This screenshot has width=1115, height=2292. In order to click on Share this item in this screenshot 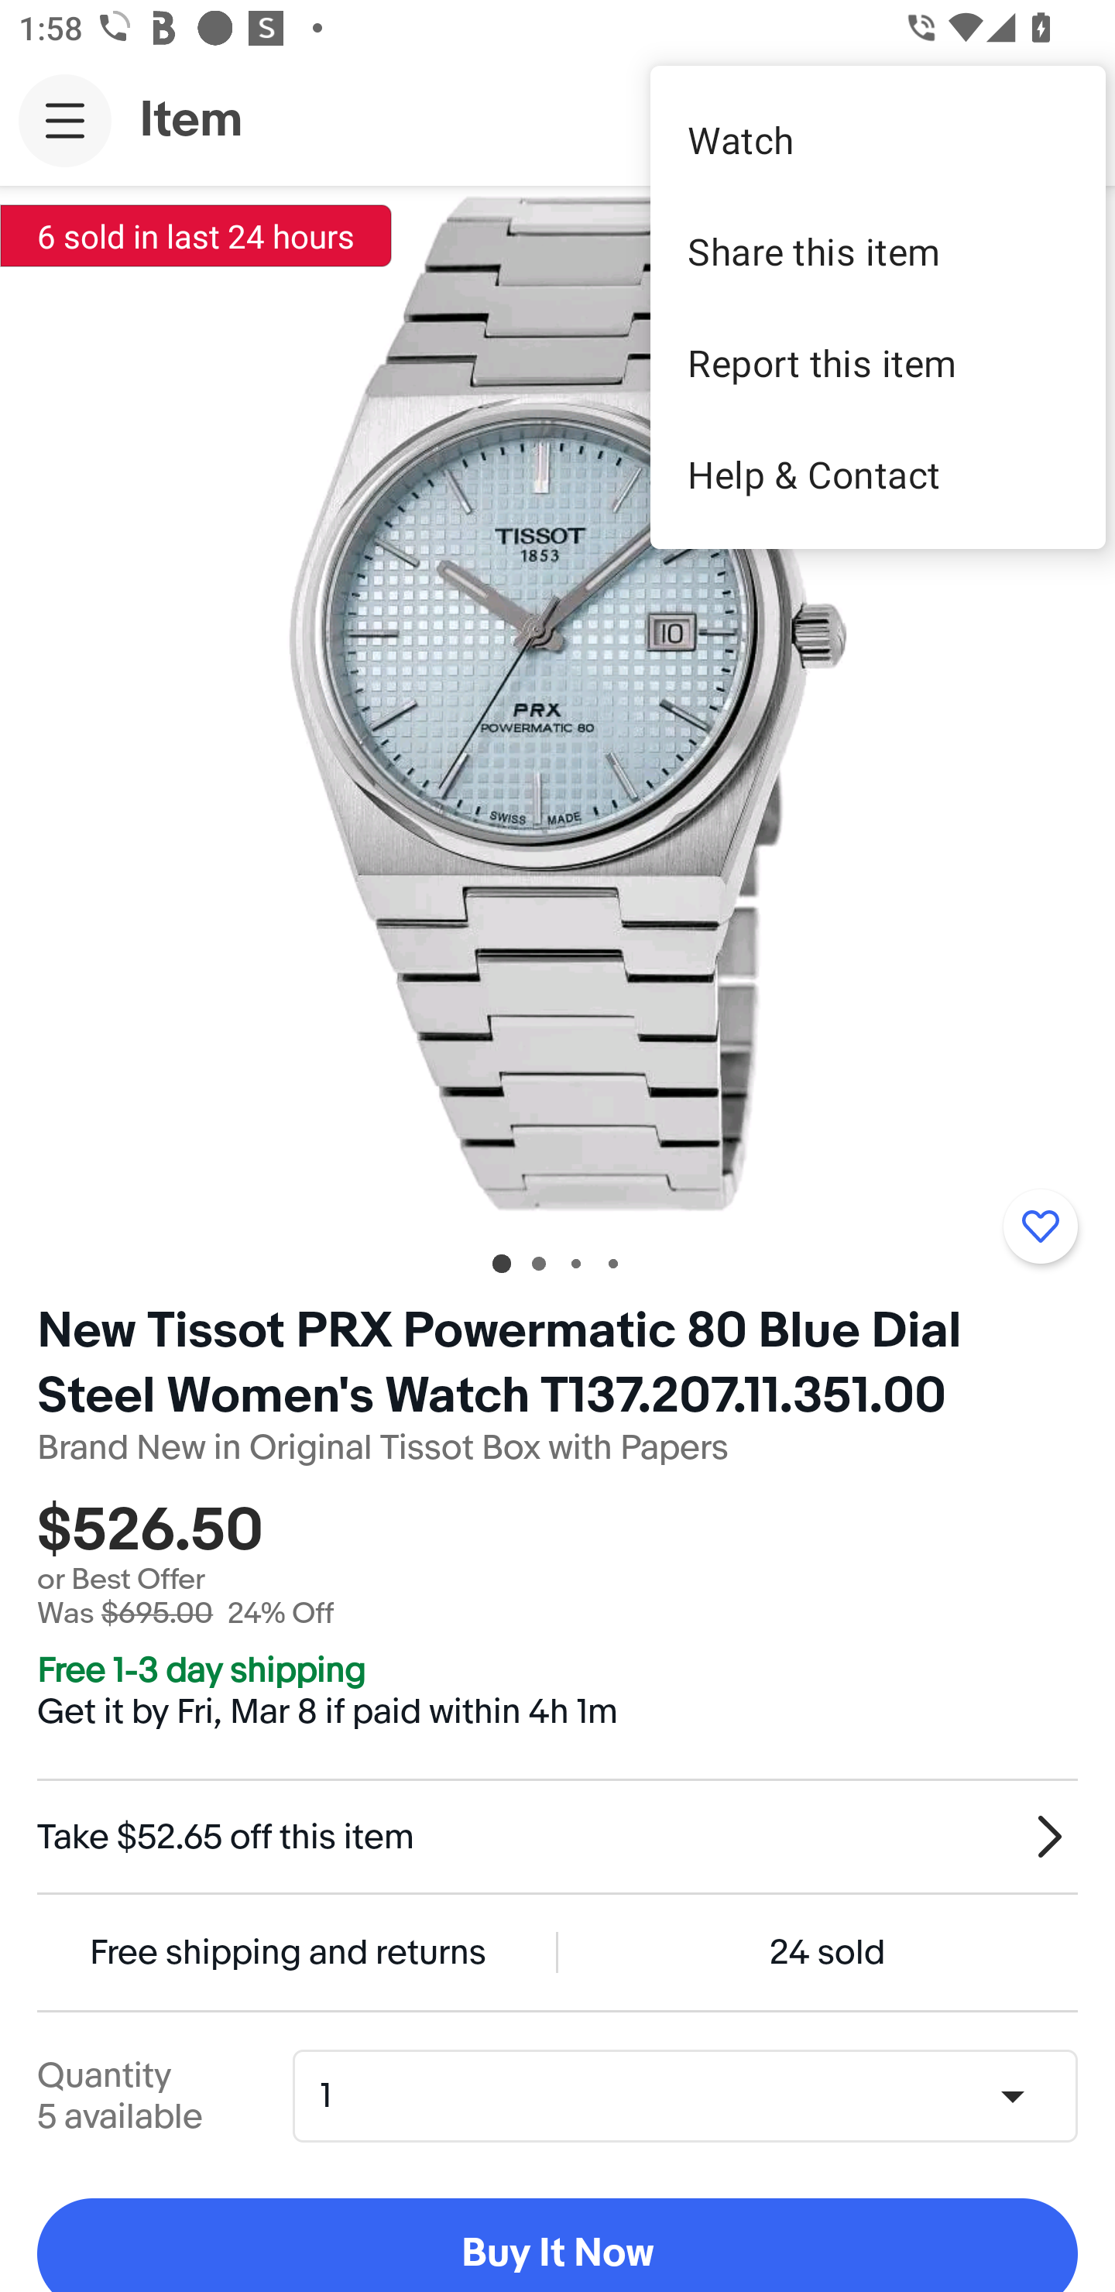, I will do `click(878, 251)`.